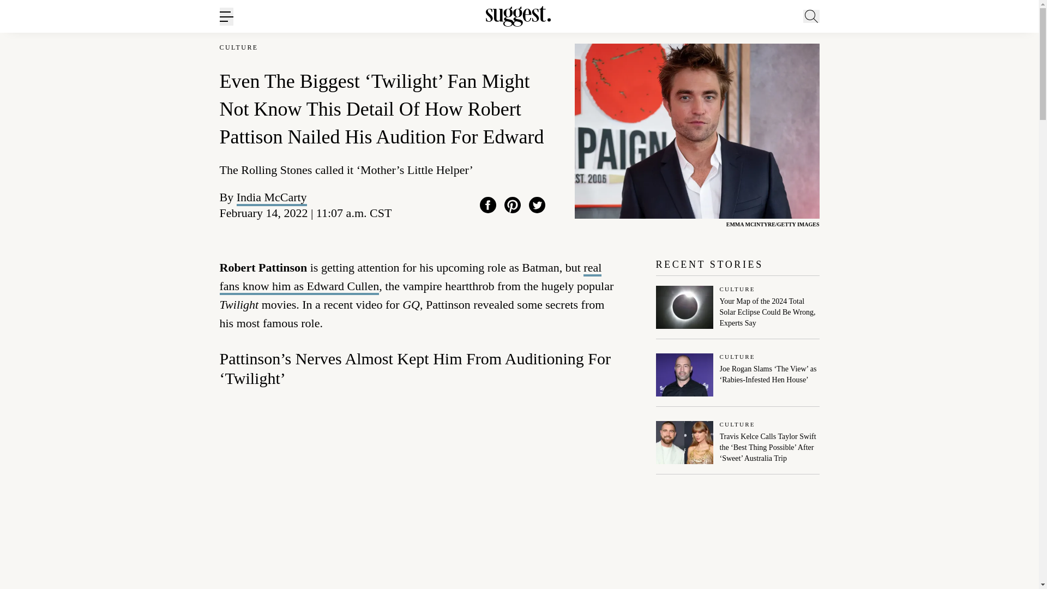 The image size is (1047, 589). I want to click on Search, so click(841, 69).